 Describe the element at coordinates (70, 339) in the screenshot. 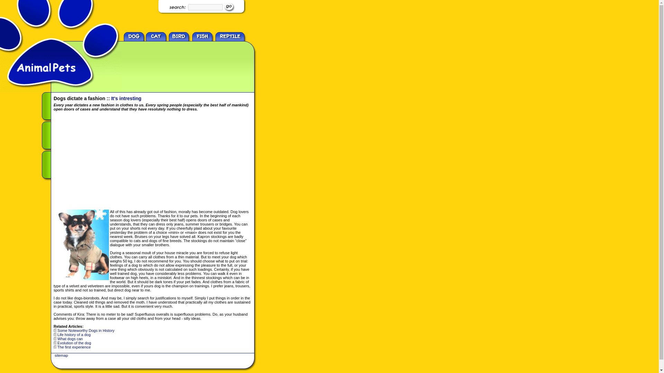

I see `What dogs can` at that location.